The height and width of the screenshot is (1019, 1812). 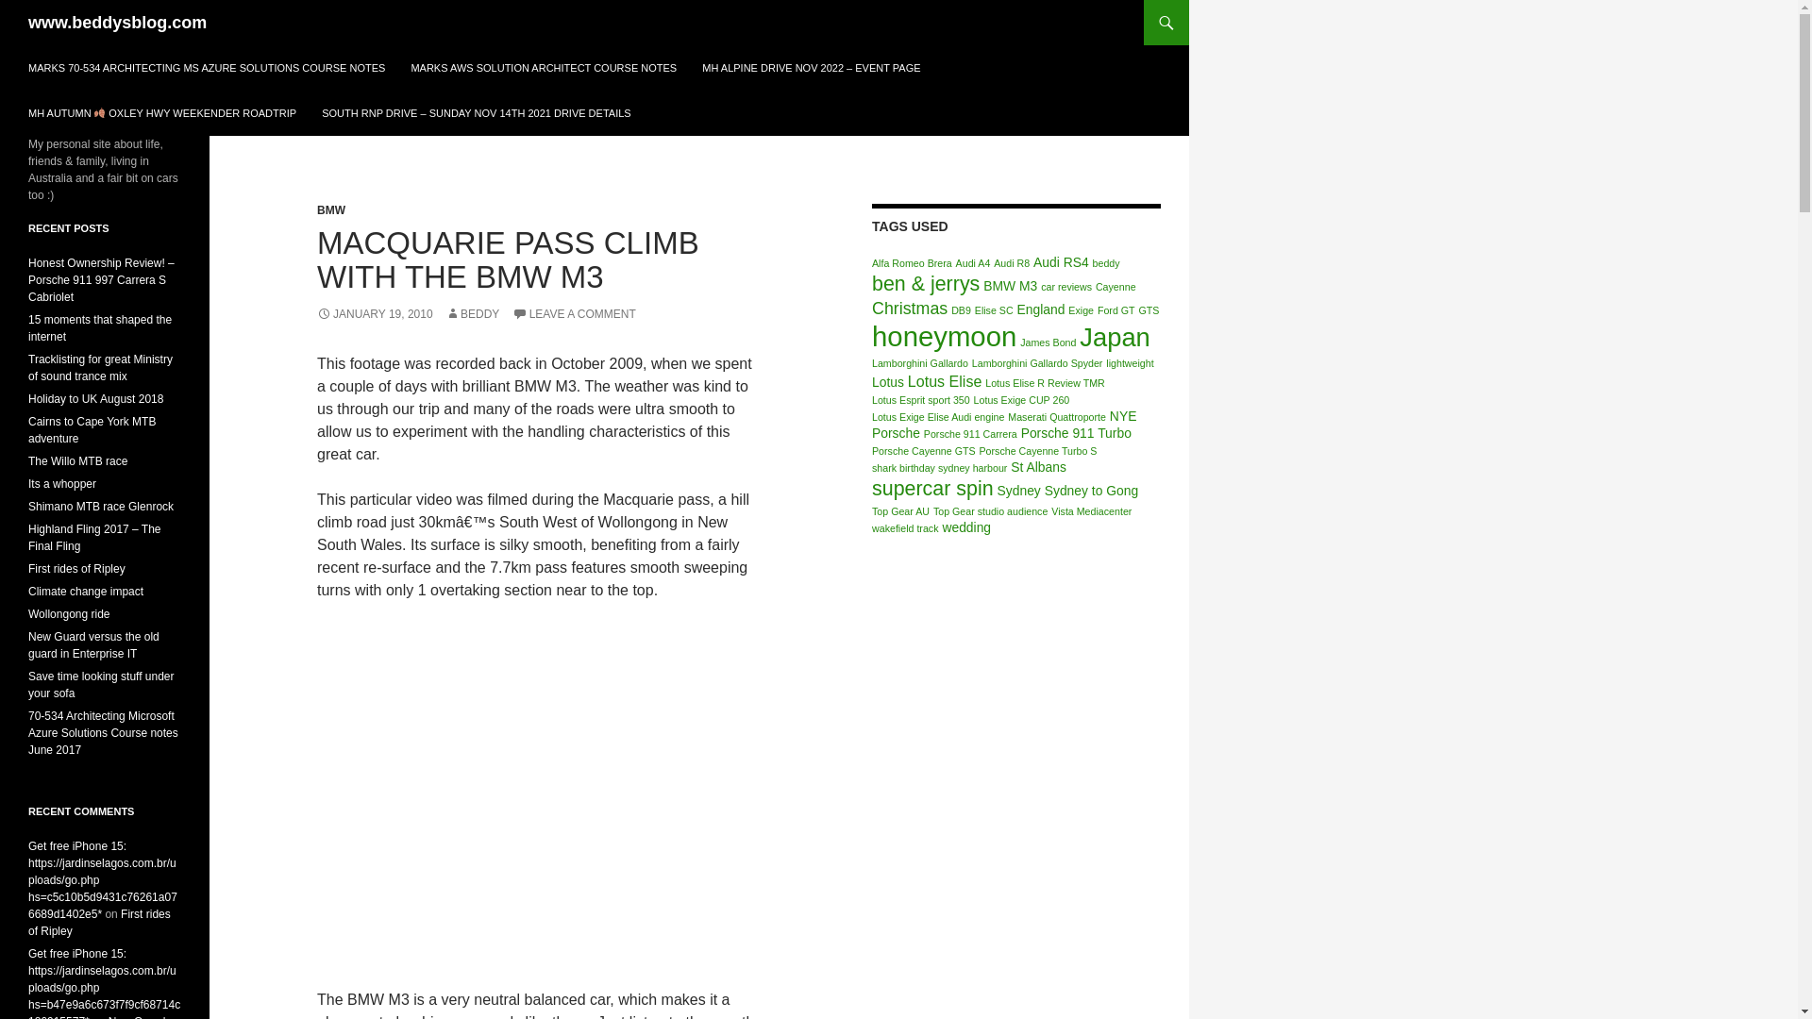 I want to click on Alfa Romeo Brera, so click(x=912, y=263).